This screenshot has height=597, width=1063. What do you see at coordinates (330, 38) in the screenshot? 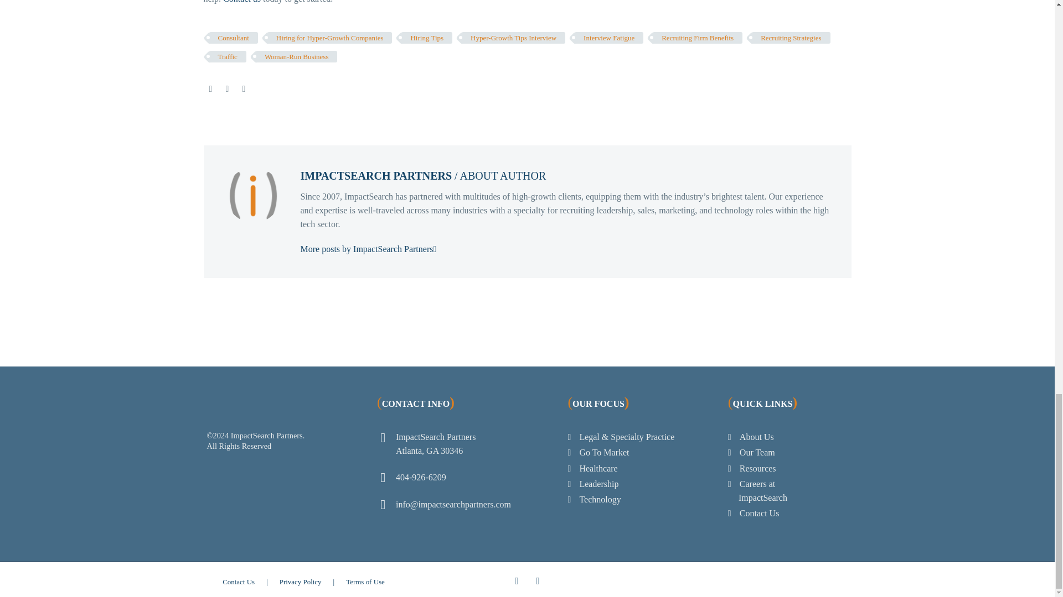
I see `Hiring for Hyper-Growth Companies` at bounding box center [330, 38].